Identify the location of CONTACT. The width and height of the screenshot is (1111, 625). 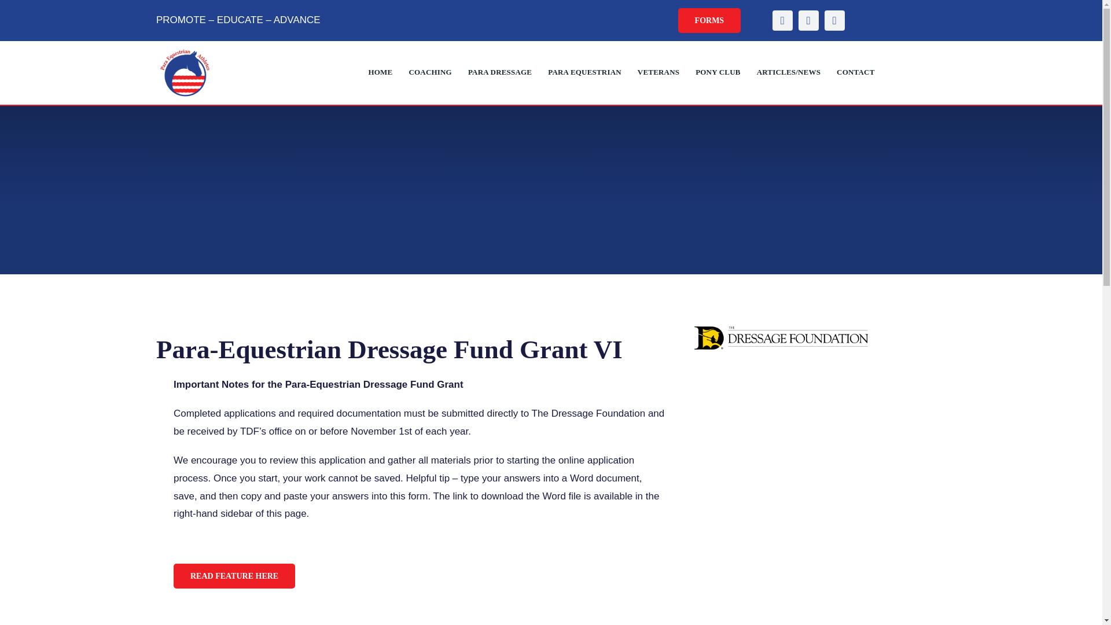
(855, 72).